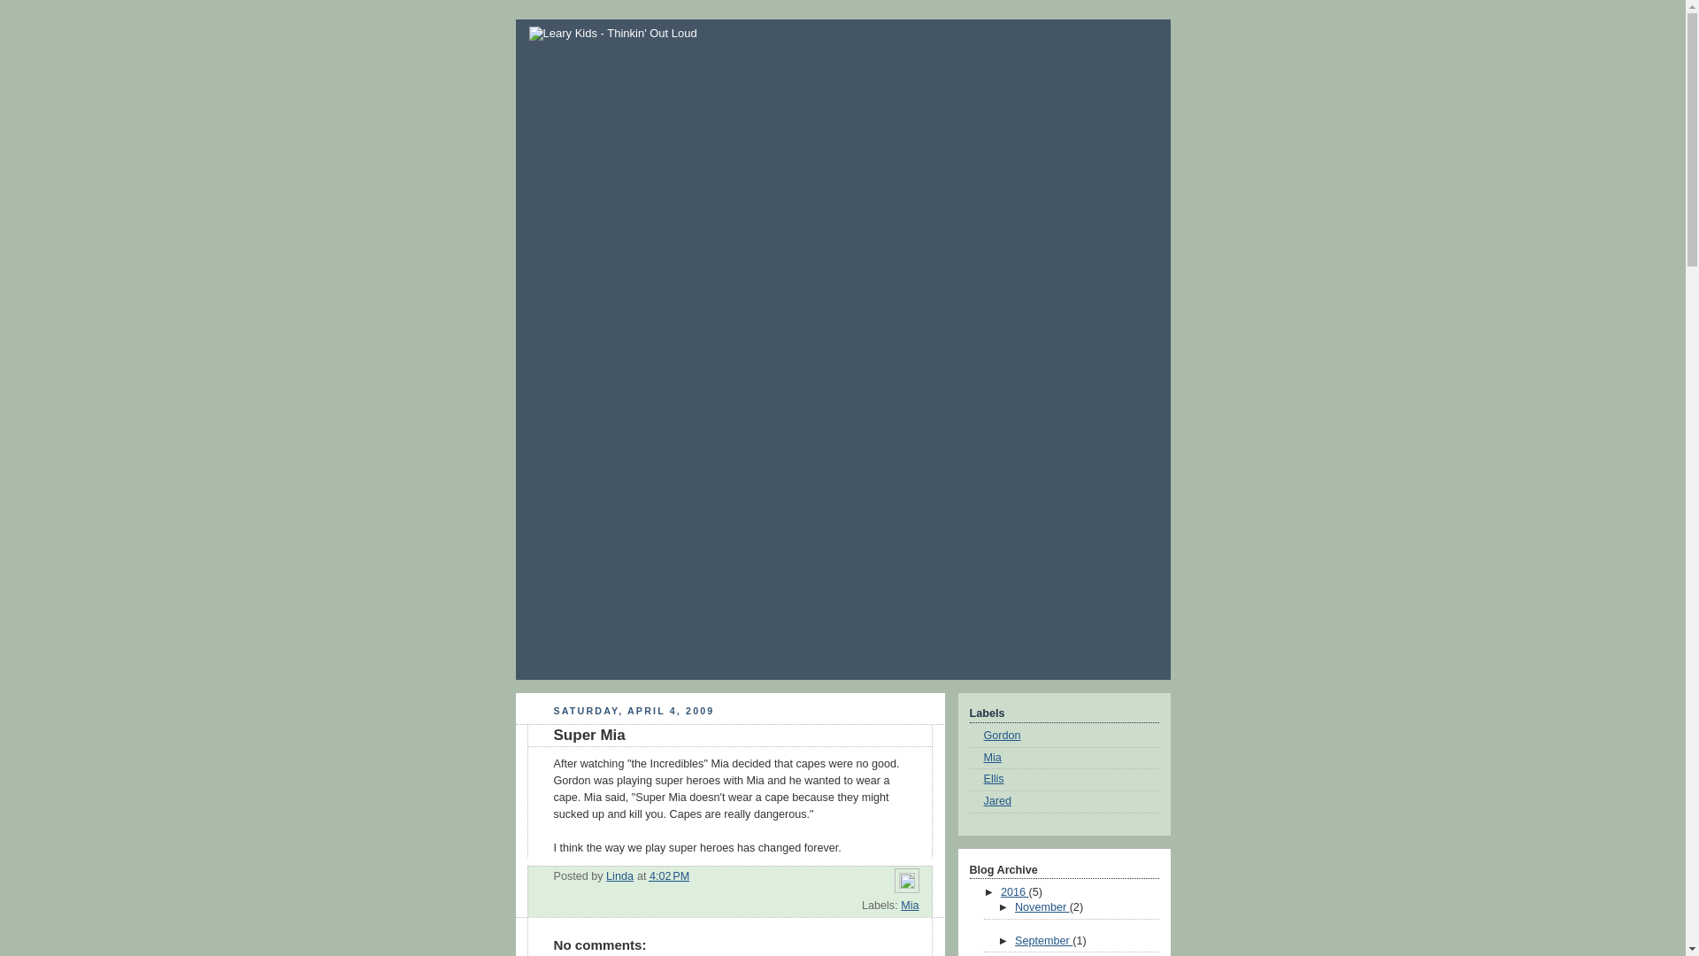  Describe the element at coordinates (1042, 907) in the screenshot. I see `November` at that location.